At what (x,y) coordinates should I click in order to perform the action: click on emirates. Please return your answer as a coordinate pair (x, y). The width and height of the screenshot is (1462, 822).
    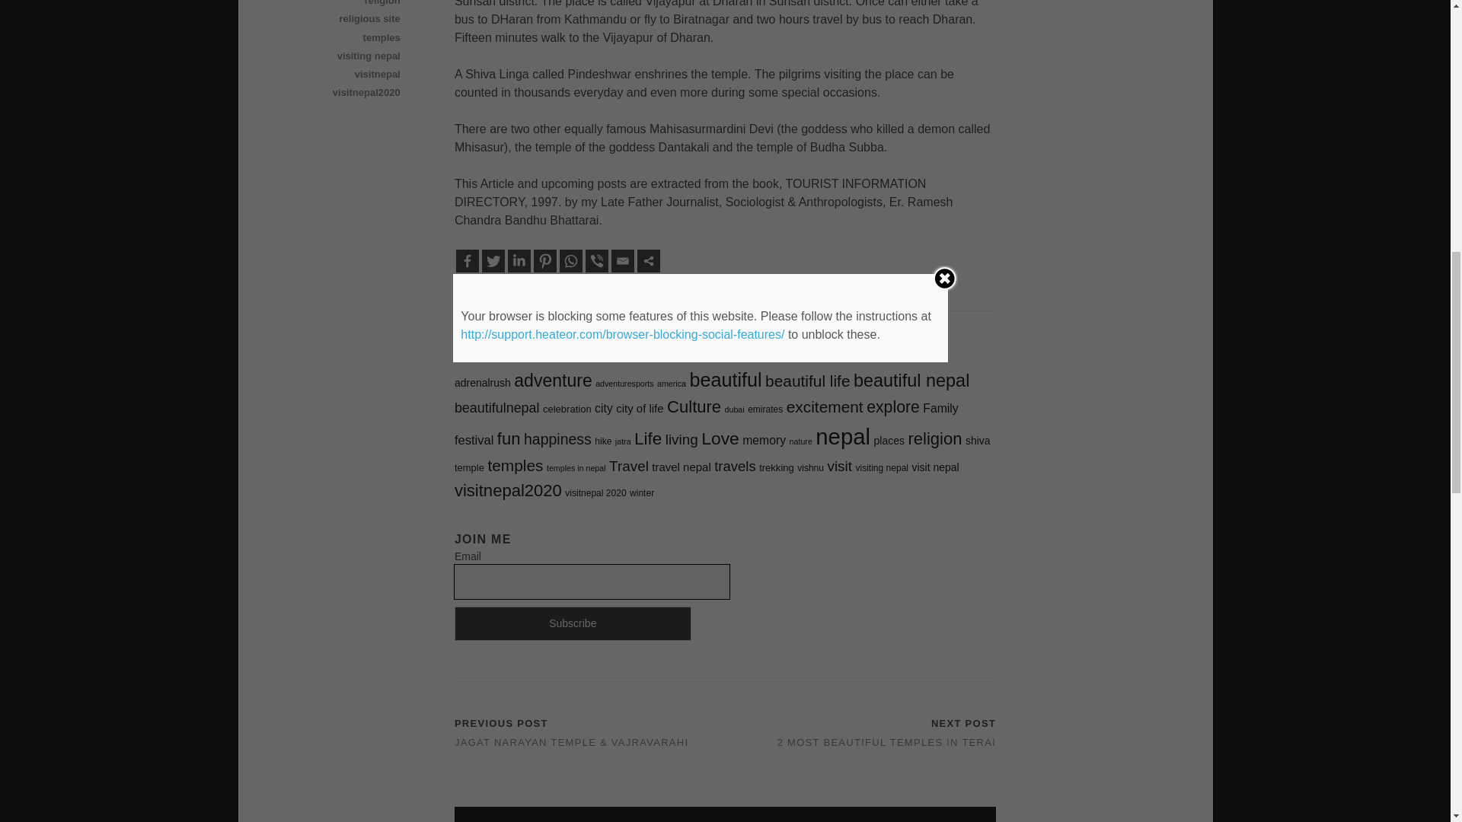
    Looking at the image, I should click on (765, 409).